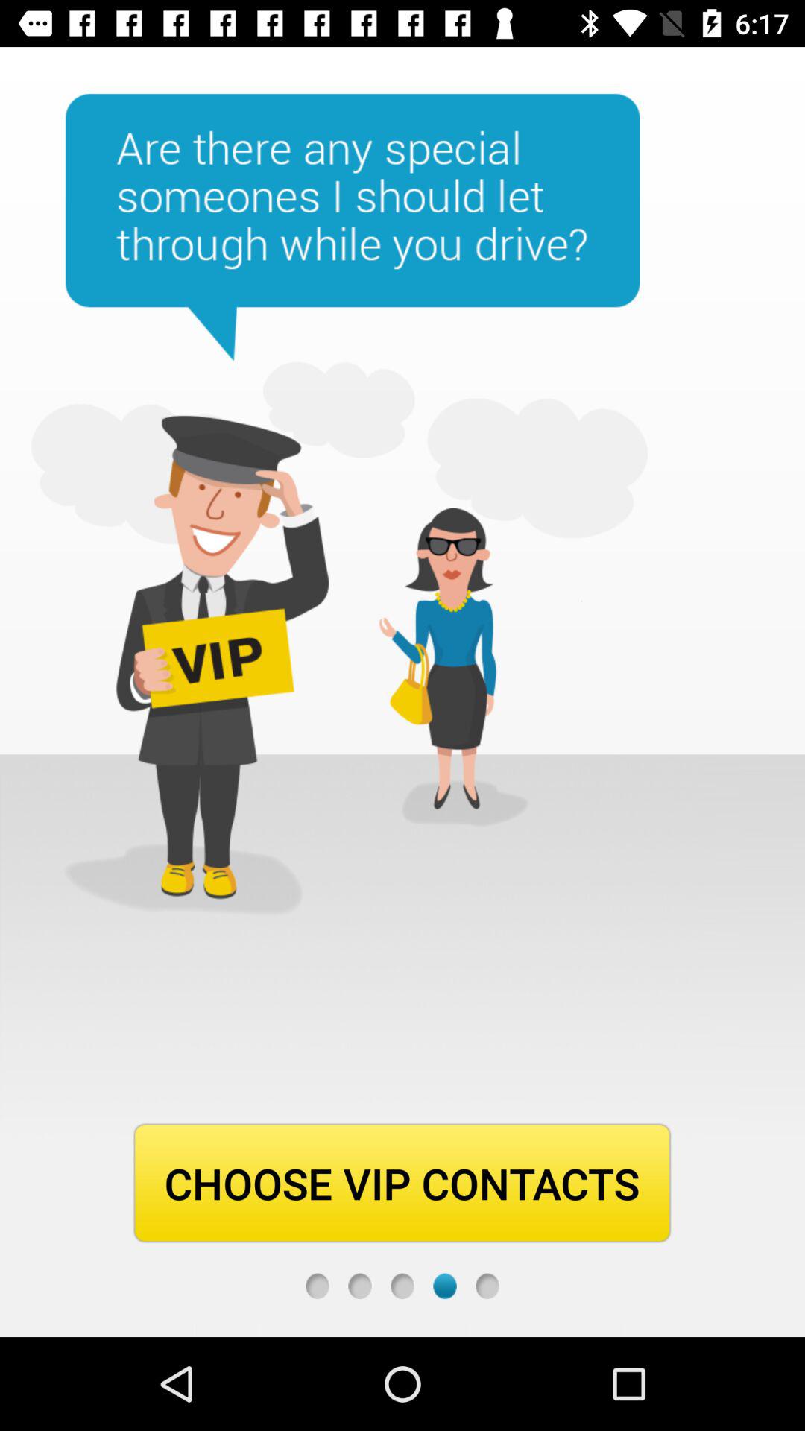 This screenshot has height=1431, width=805. Describe the element at coordinates (318, 1286) in the screenshot. I see `first step` at that location.